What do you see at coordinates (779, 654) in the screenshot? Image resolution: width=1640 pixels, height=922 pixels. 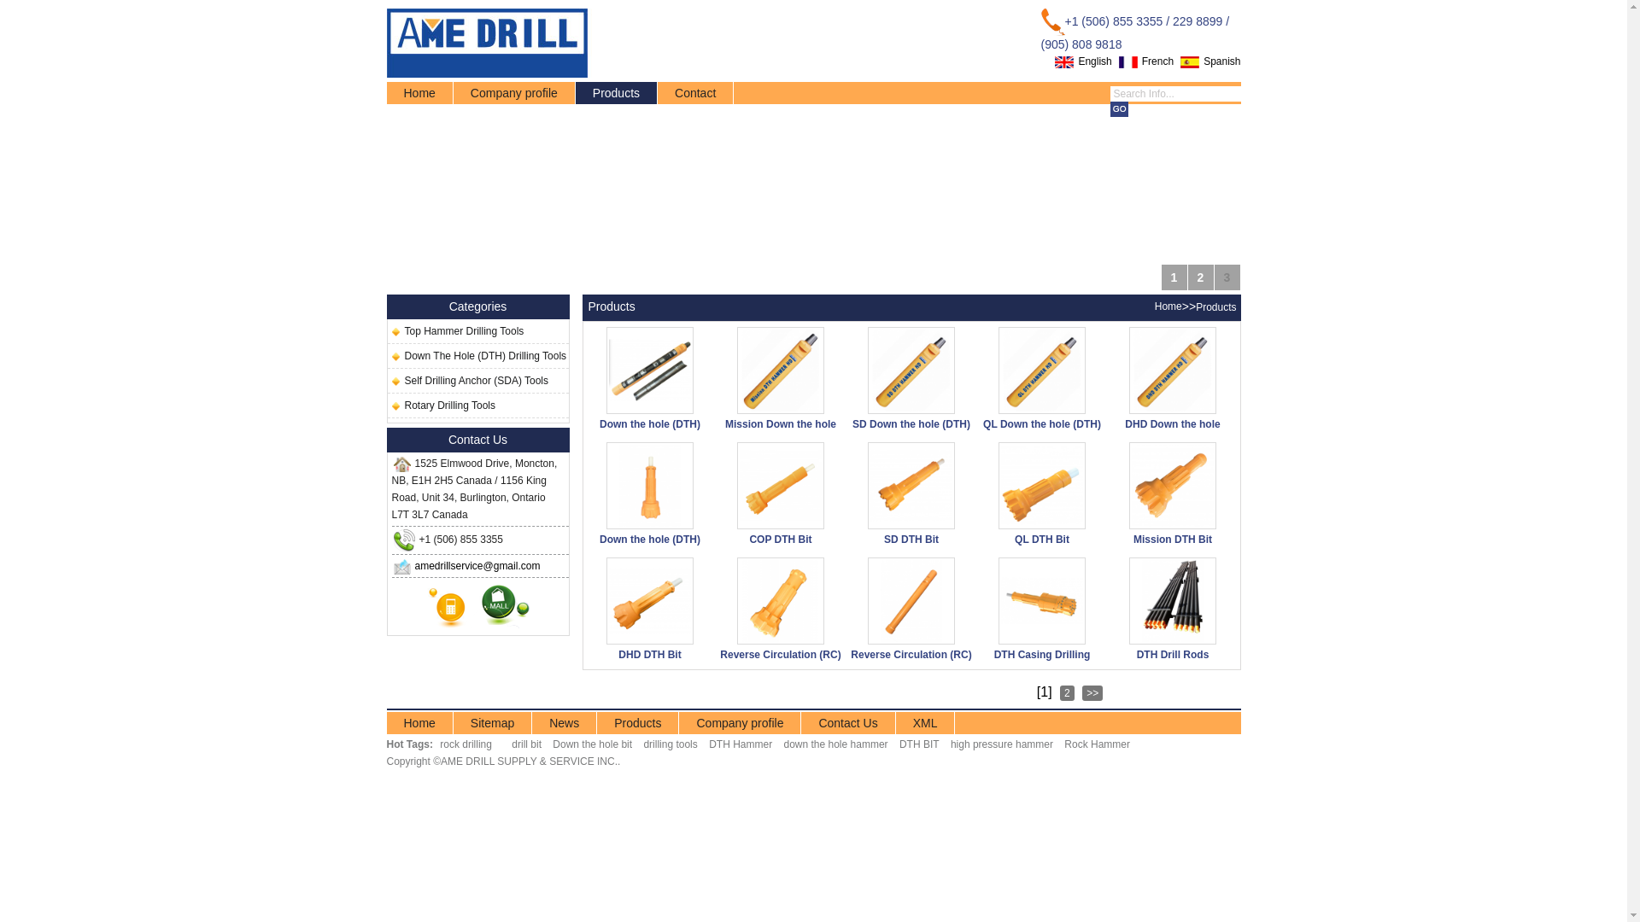 I see `Reverse Circulation (RC) bit` at bounding box center [779, 654].